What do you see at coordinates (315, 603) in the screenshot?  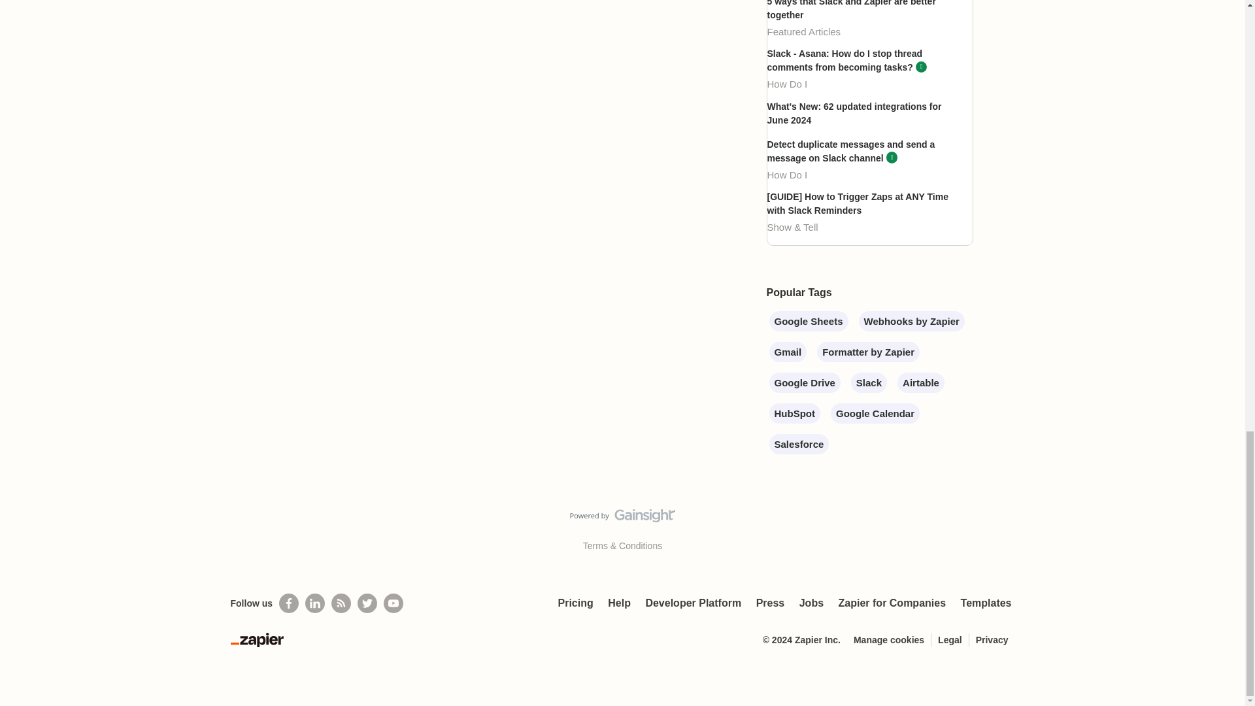 I see `Follow us on LinkedIn` at bounding box center [315, 603].